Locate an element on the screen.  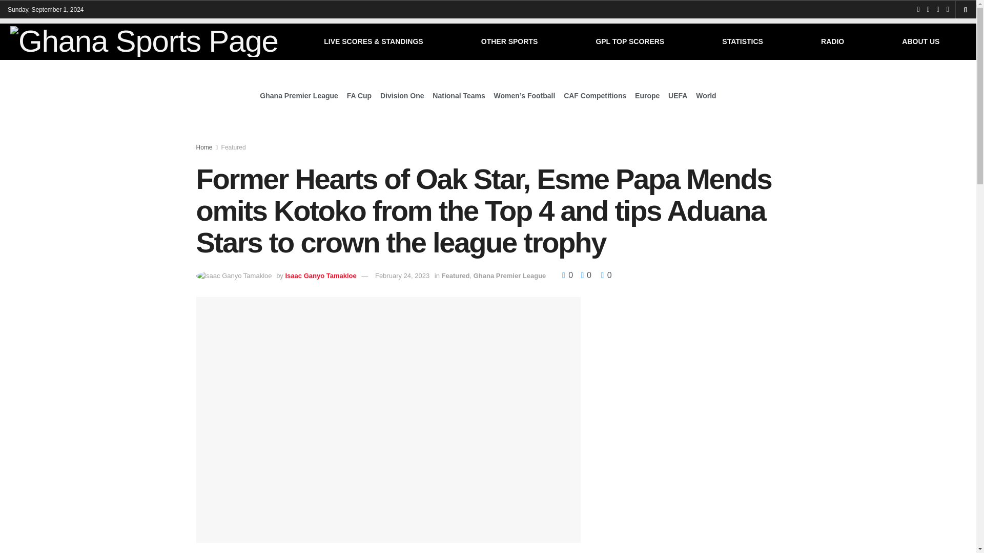
STATISTICS is located at coordinates (743, 41).